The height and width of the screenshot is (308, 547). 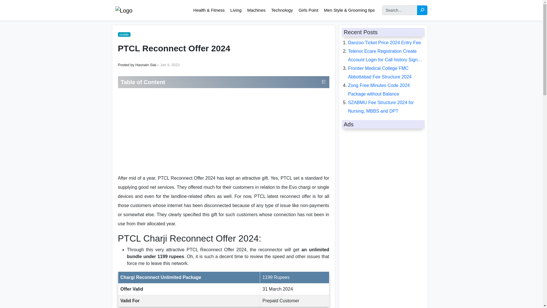 What do you see at coordinates (282, 10) in the screenshot?
I see `Technology` at bounding box center [282, 10].